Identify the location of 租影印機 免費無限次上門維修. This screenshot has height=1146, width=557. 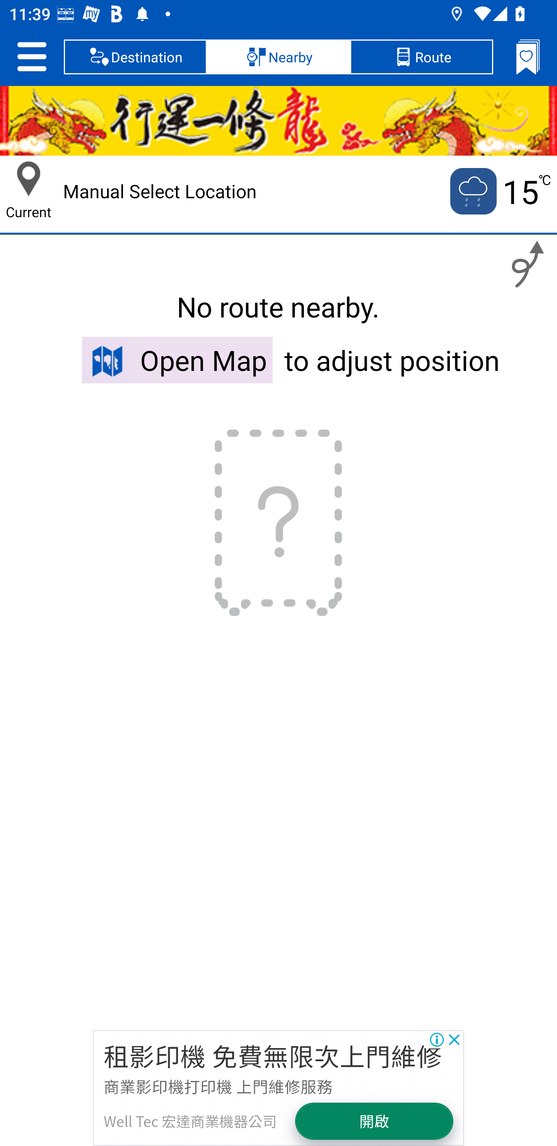
(272, 1055).